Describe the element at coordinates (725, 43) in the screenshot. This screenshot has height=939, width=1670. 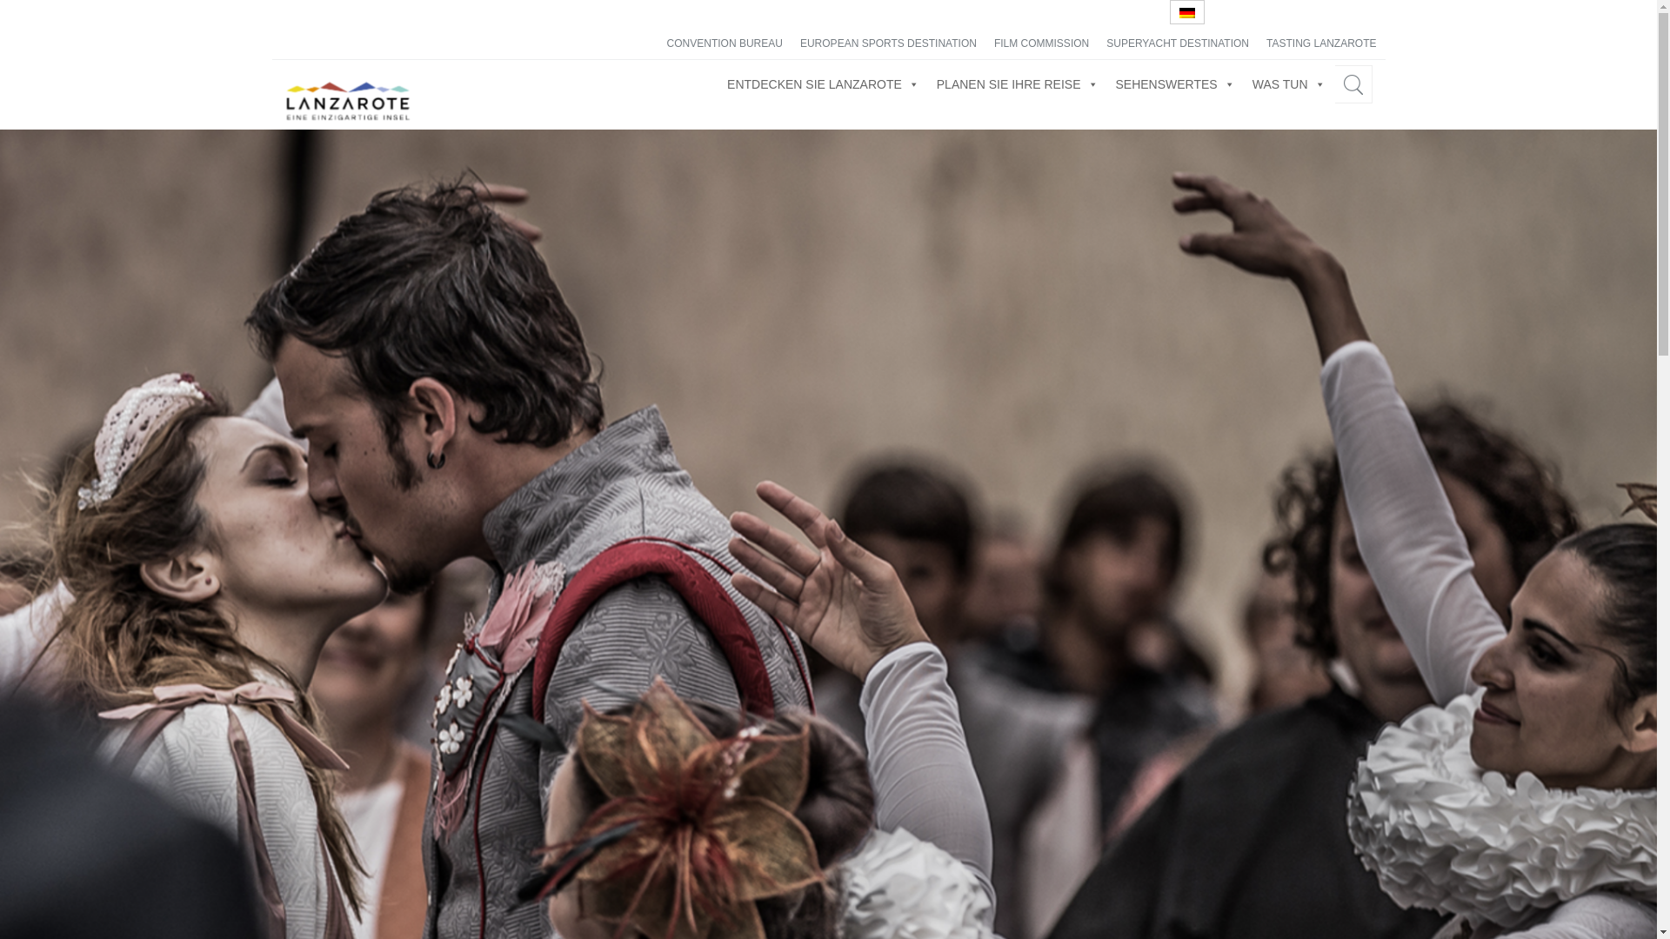
I see `CONVENTION BUREAU` at that location.